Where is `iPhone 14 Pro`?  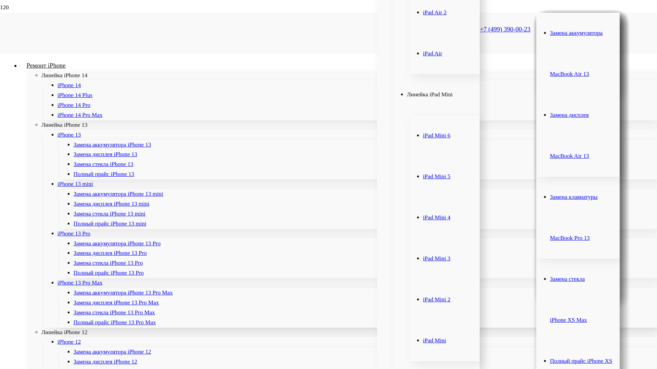 iPhone 14 Pro is located at coordinates (75, 105).